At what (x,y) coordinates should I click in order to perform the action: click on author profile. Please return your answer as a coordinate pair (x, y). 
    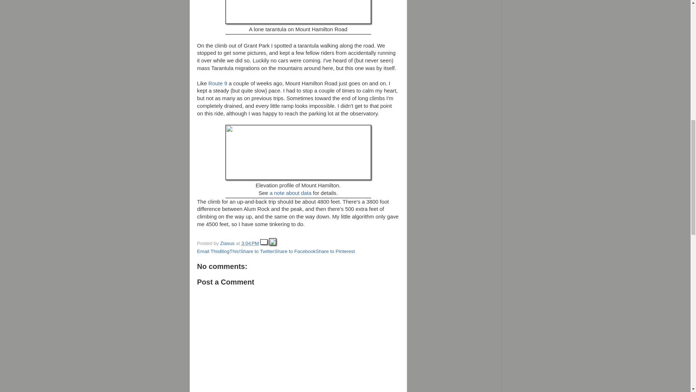
    Looking at the image, I should click on (228, 243).